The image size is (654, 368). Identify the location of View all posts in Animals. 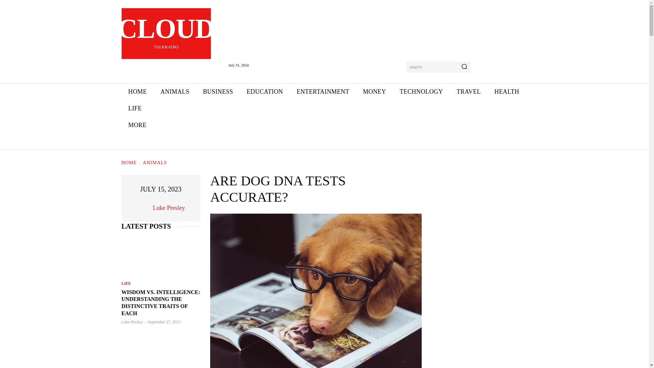
(155, 162).